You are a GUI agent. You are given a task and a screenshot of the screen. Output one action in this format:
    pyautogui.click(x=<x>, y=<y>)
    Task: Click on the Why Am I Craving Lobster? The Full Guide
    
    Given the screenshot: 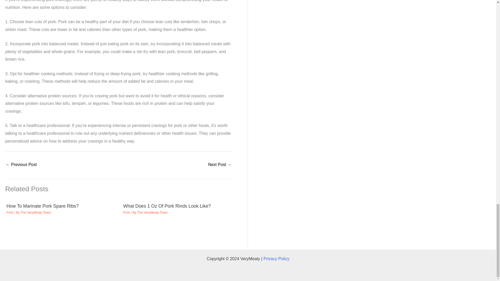 What is the action you would take?
    pyautogui.click(x=21, y=165)
    